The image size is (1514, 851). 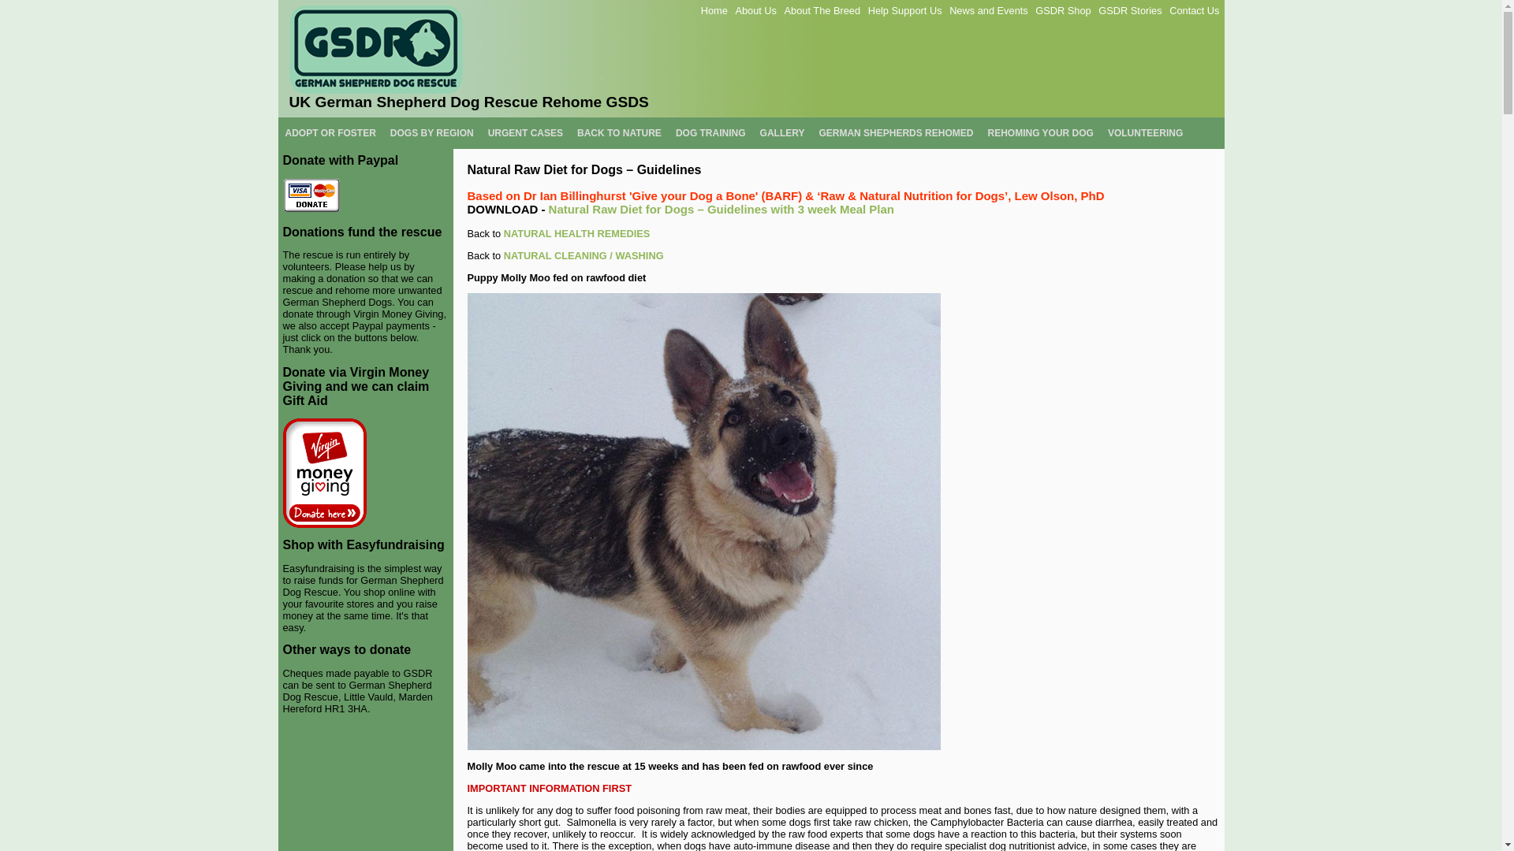 I want to click on News and Events, so click(x=988, y=10).